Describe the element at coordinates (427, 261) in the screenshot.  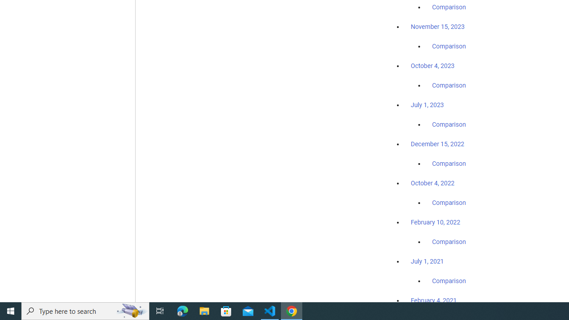
I see `July 1, 2021` at that location.